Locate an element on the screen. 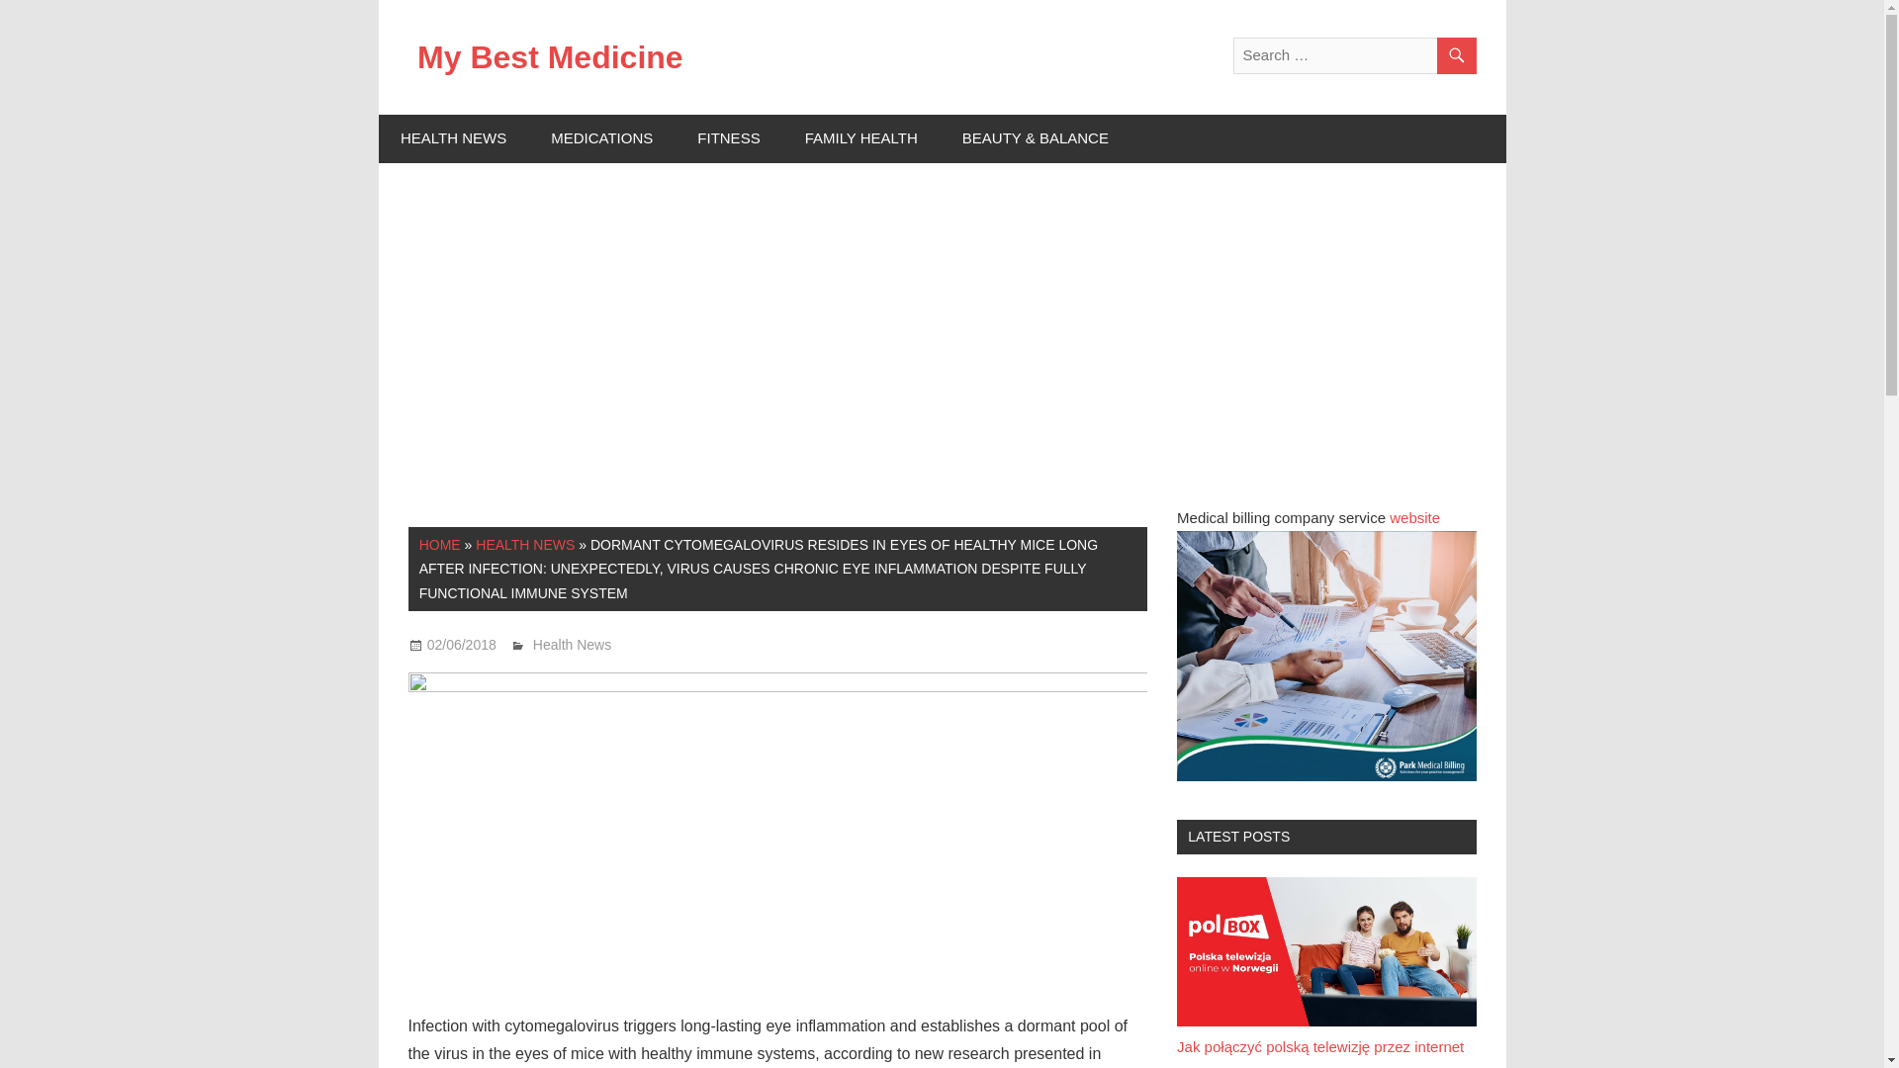 The height and width of the screenshot is (1068, 1899). HEALTH NEWS is located at coordinates (453, 138).